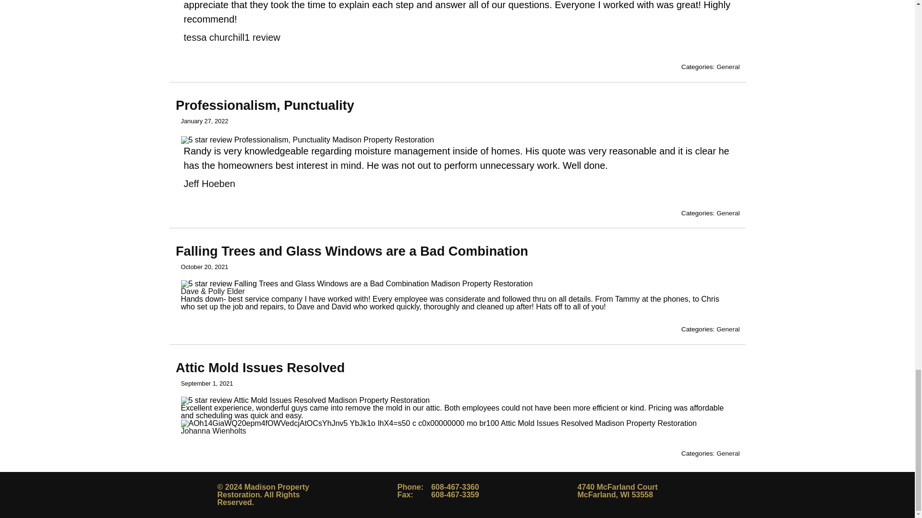 This screenshot has width=922, height=518. I want to click on Falling Trees and Glass Windows are a Bad Combination, so click(352, 250).